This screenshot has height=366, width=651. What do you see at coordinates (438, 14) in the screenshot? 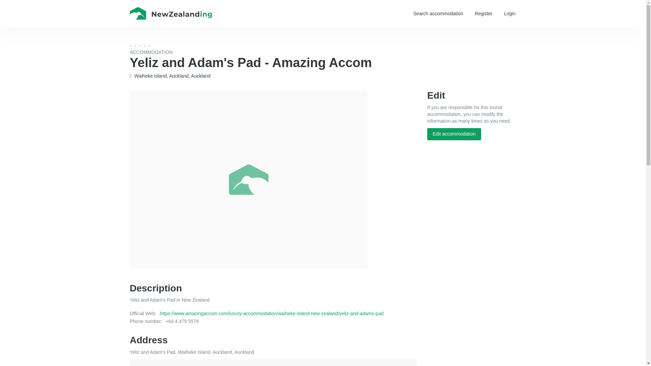
I see `Search accommodation` at bounding box center [438, 14].